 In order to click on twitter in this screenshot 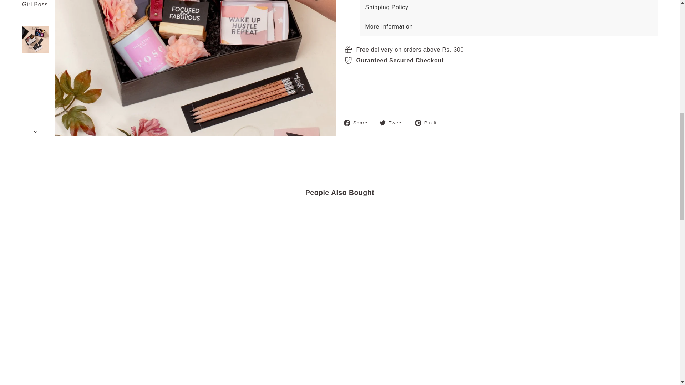, I will do `click(382, 123)`.